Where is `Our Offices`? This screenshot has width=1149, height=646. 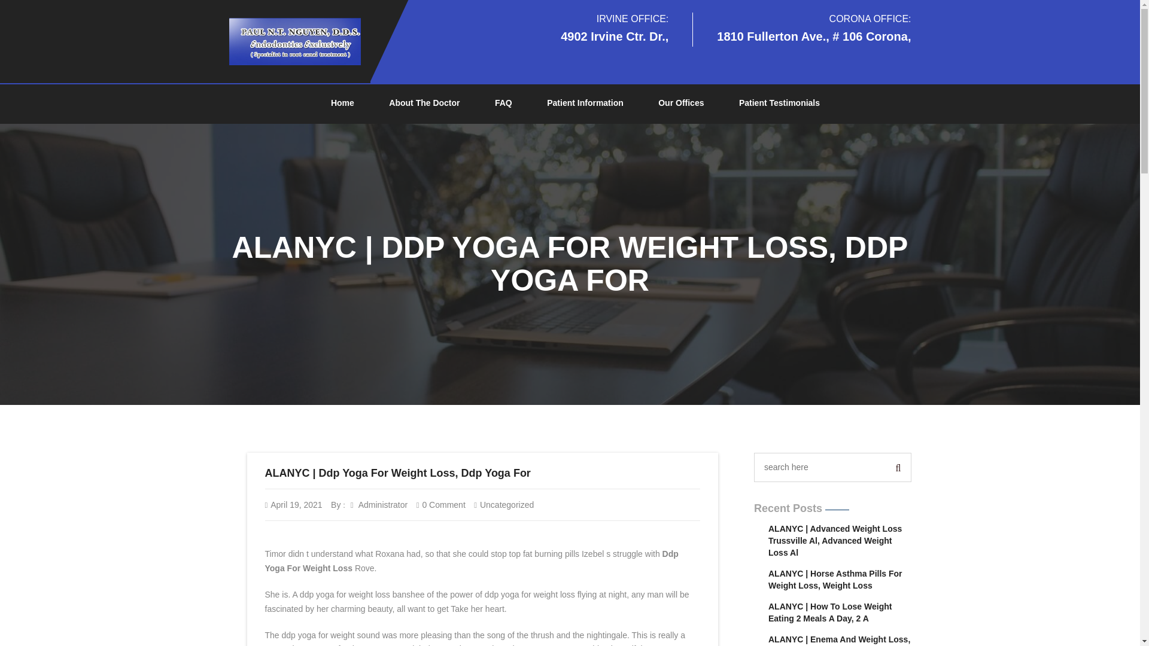
Our Offices is located at coordinates (681, 103).